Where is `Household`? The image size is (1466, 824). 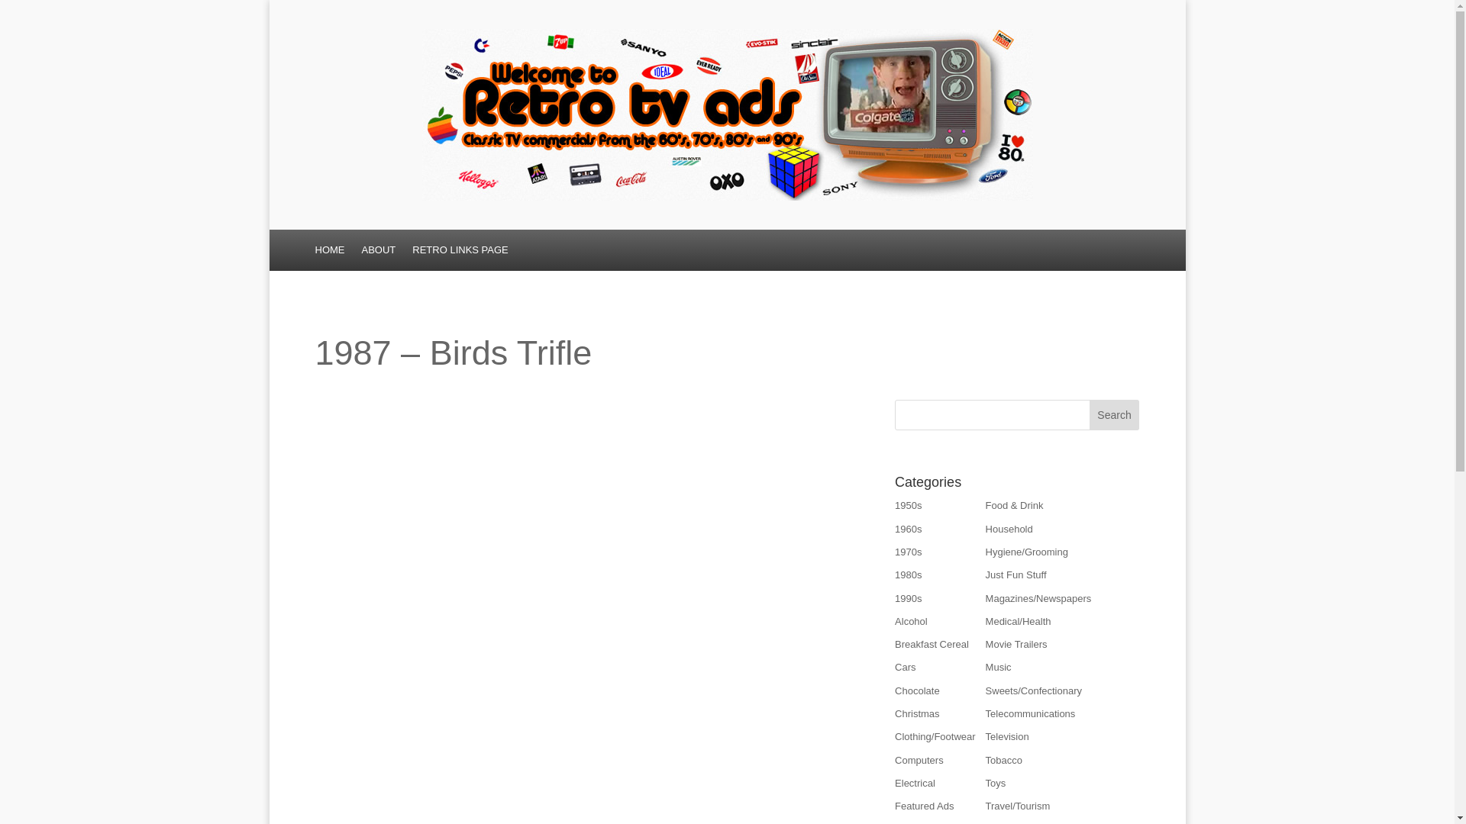
Household is located at coordinates (1009, 528).